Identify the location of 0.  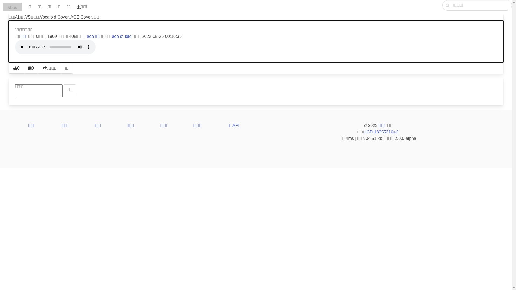
(16, 68).